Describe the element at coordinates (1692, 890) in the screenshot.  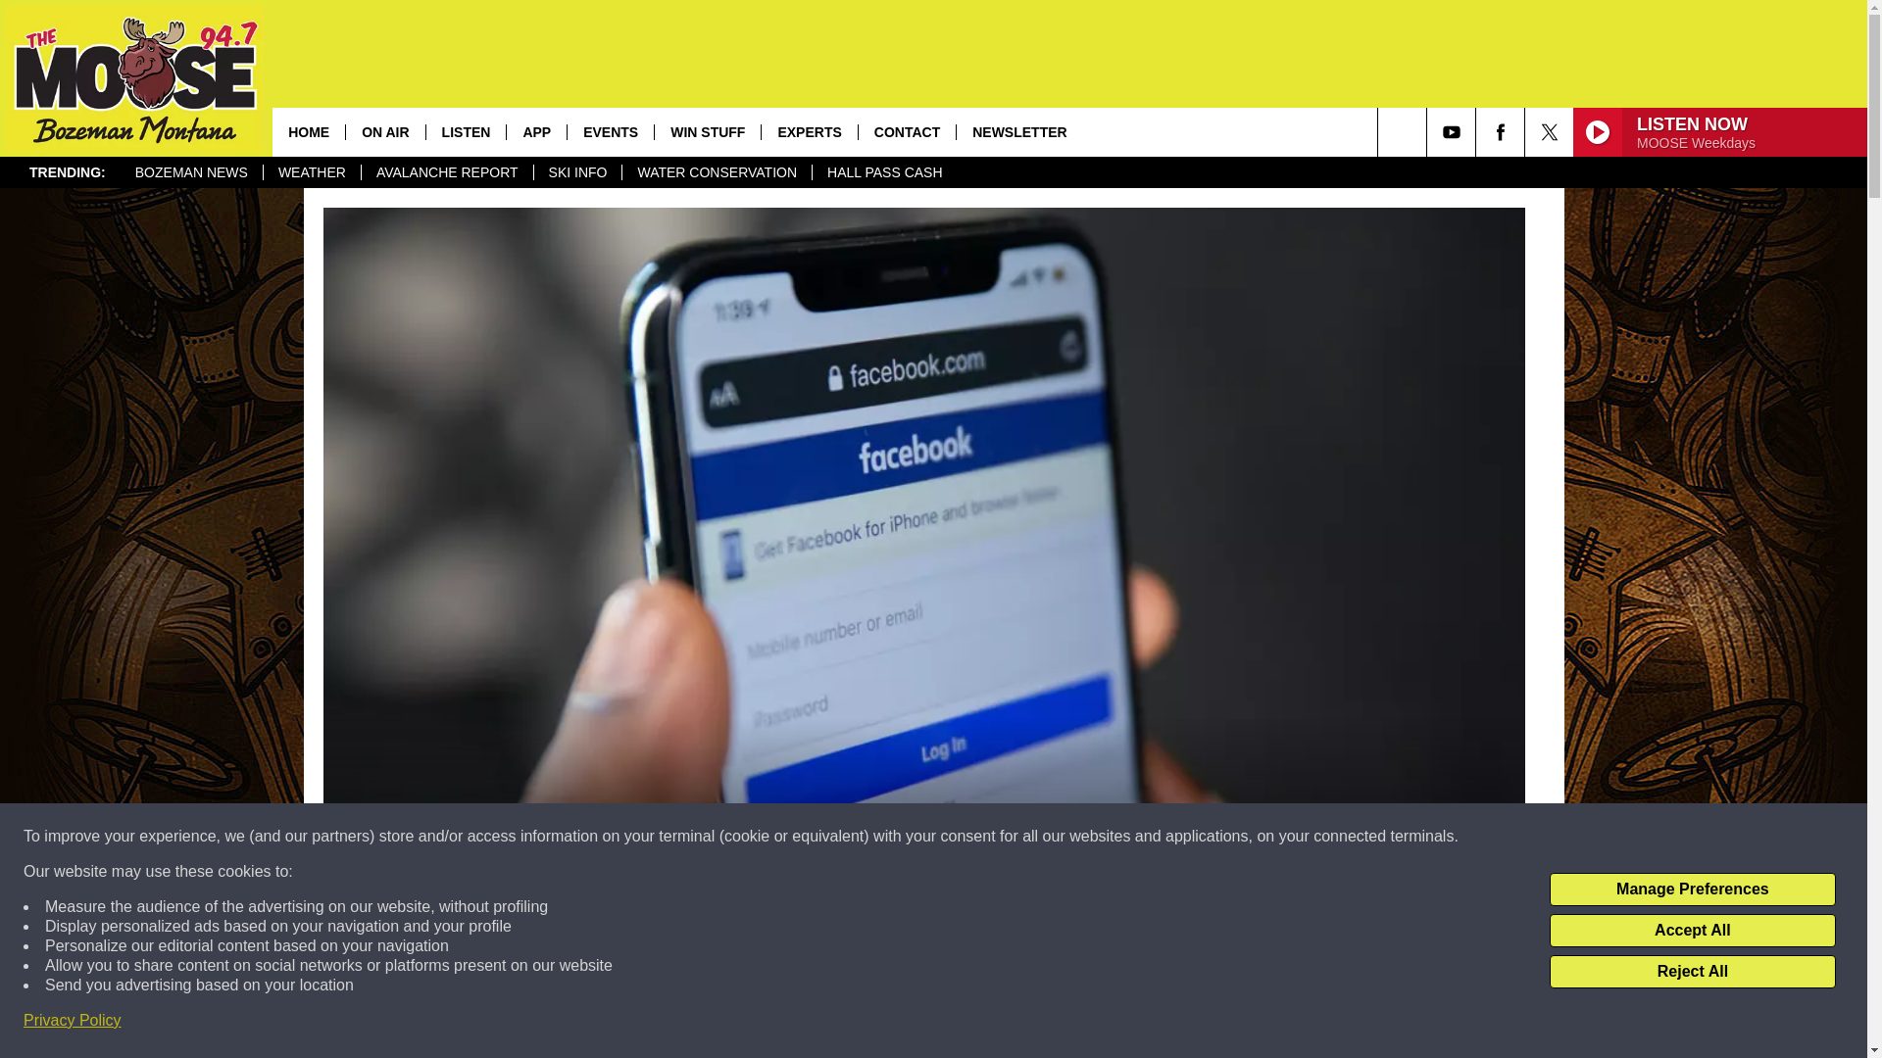
I see `Manage Preferences` at that location.